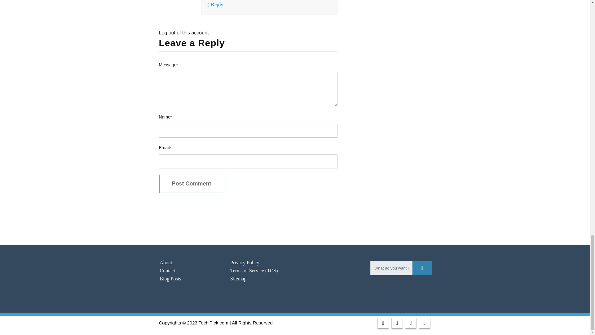 Image resolution: width=595 pixels, height=335 pixels. I want to click on Twitter, so click(397, 323).